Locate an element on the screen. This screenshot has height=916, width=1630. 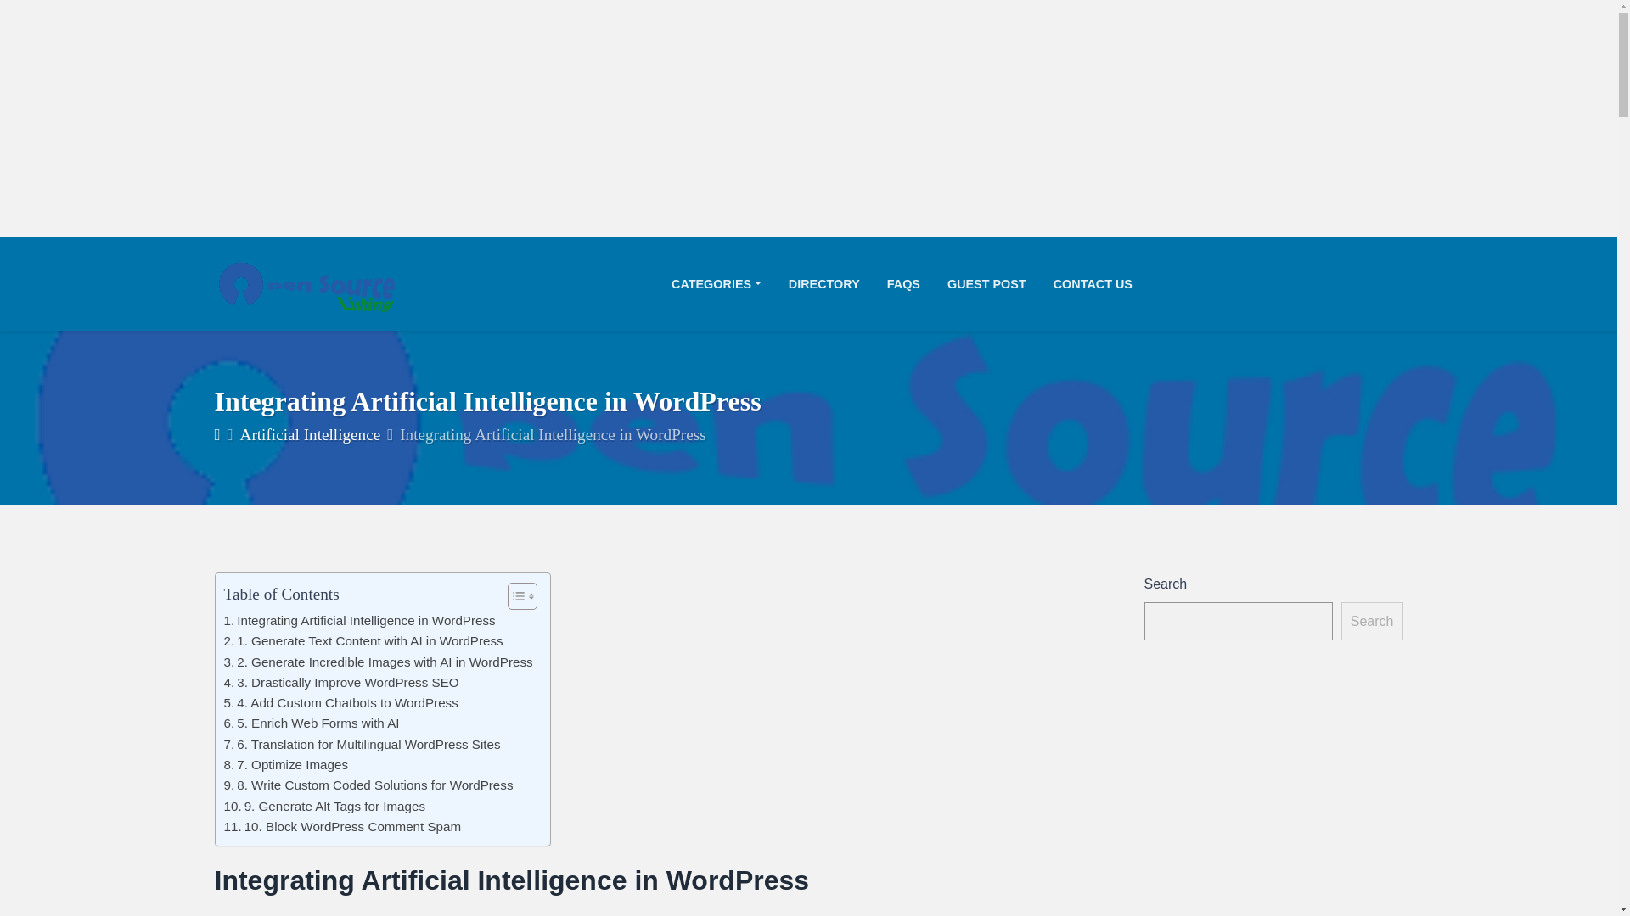
6. Translation for Multilingual WordPress Sites is located at coordinates (362, 745).